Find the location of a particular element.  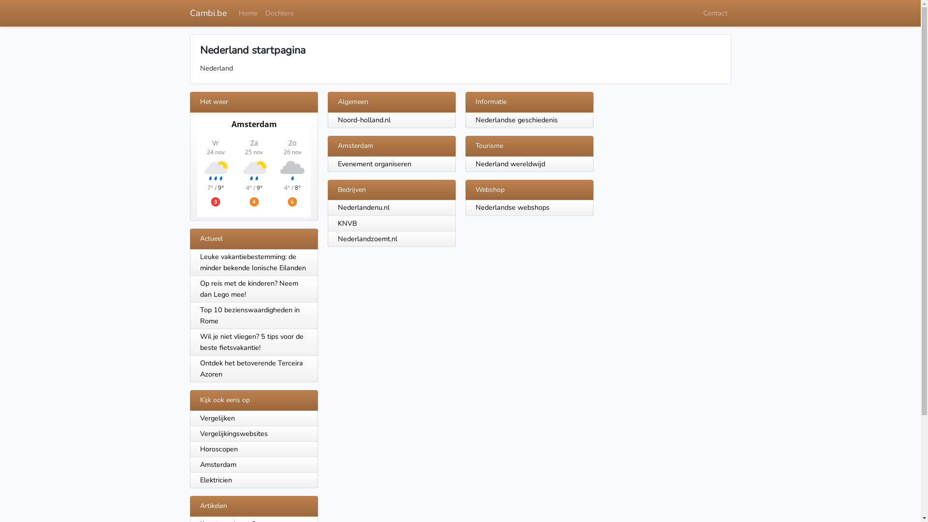

Nederlandenu.nl is located at coordinates (363, 207).